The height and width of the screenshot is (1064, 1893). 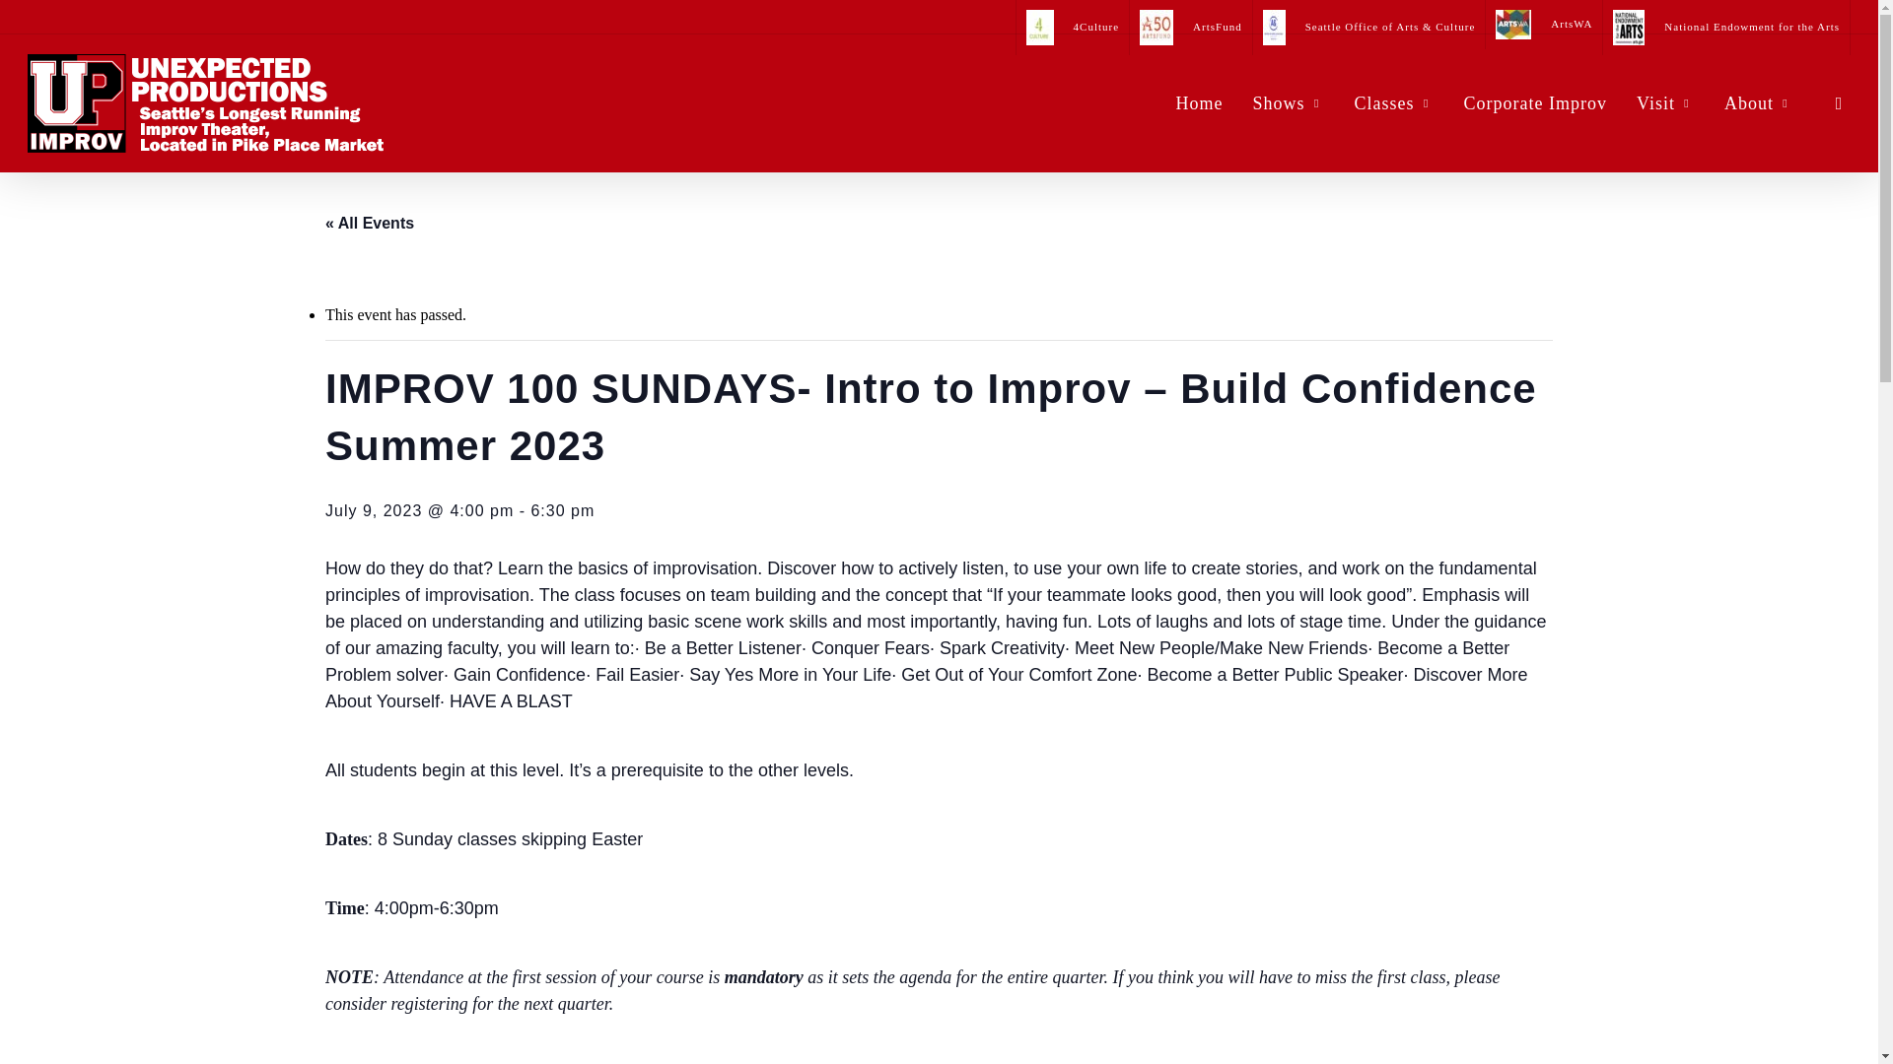 What do you see at coordinates (1394, 102) in the screenshot?
I see `Classes` at bounding box center [1394, 102].